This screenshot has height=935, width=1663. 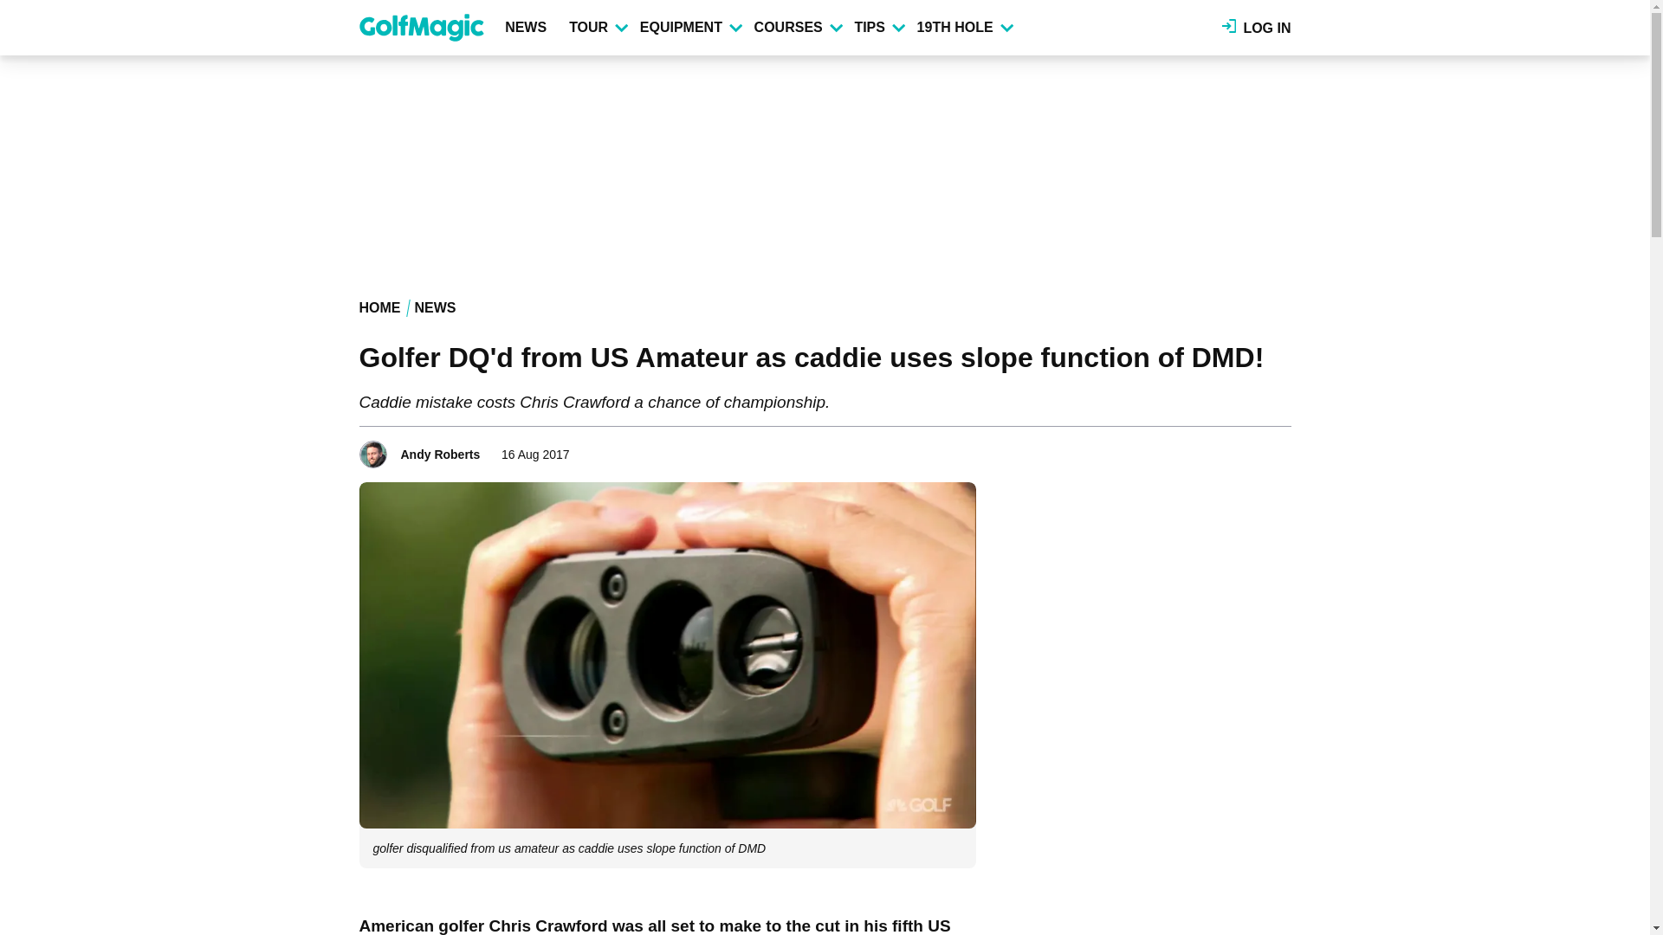 I want to click on NEWS, so click(x=529, y=28).